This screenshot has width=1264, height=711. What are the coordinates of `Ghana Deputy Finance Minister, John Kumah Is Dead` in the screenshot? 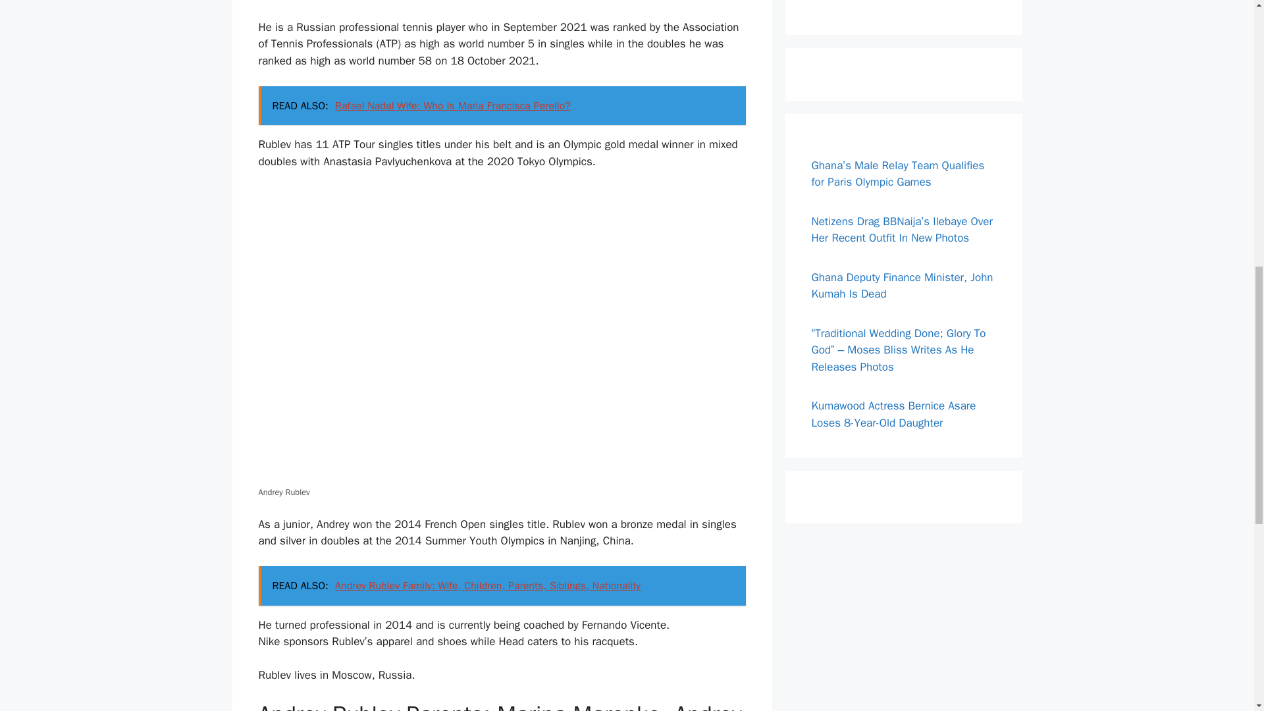 It's located at (902, 285).